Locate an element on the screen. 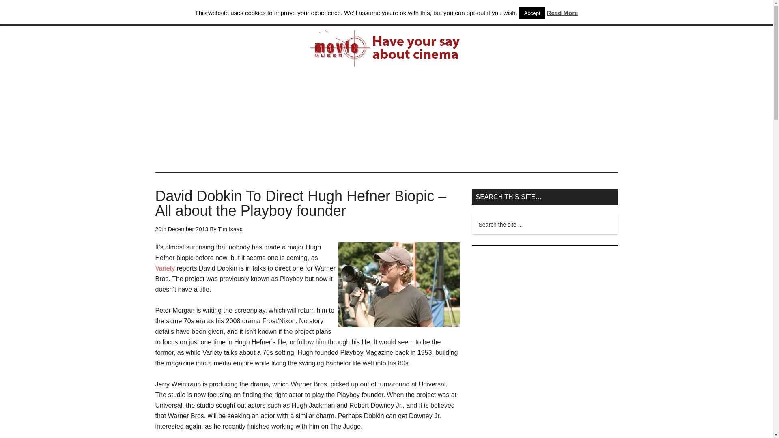  FEATURES is located at coordinates (438, 13).